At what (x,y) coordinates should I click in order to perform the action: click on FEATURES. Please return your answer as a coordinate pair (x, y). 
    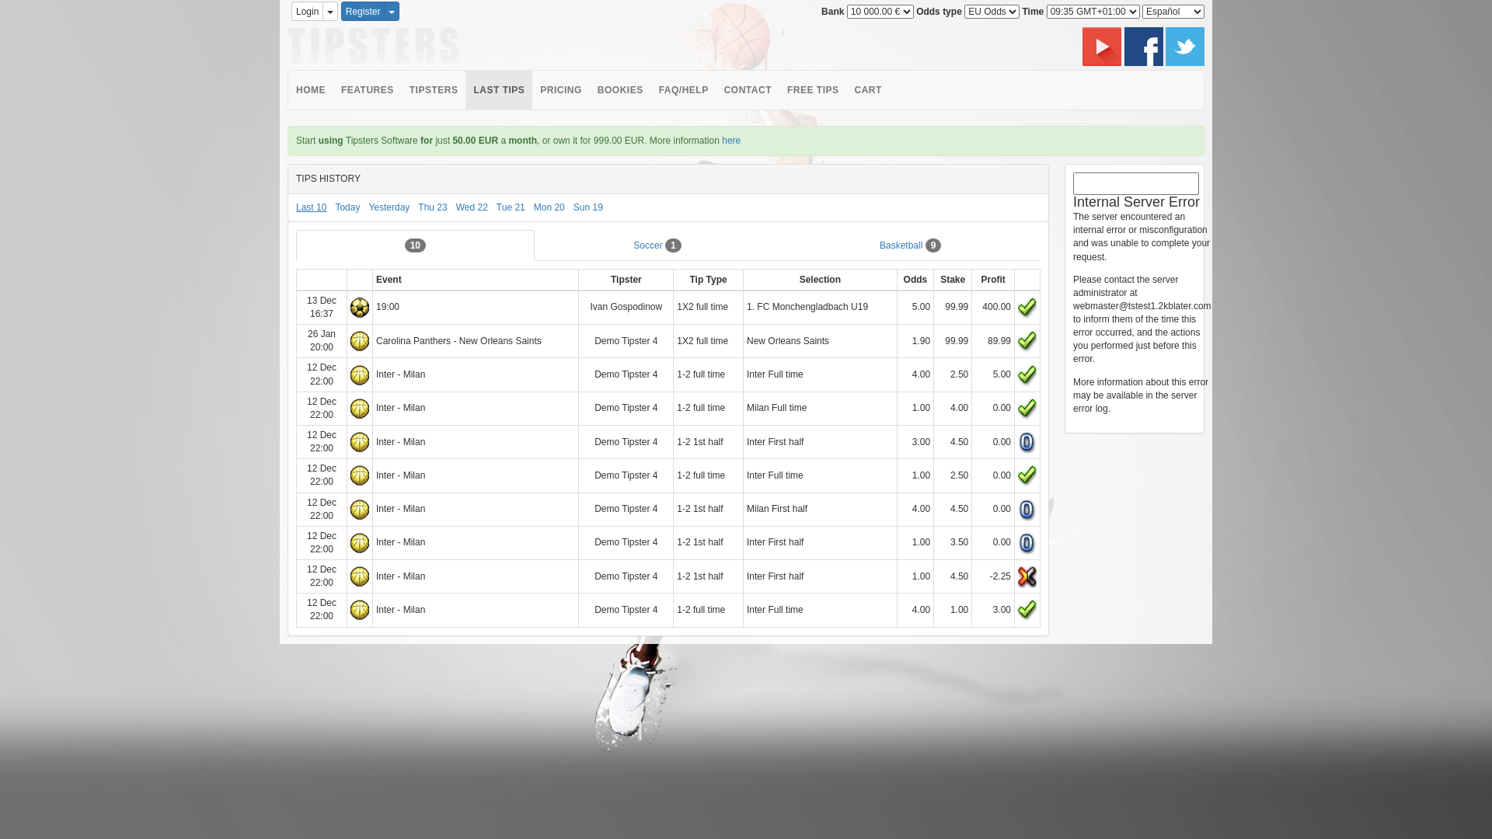
    Looking at the image, I should click on (368, 90).